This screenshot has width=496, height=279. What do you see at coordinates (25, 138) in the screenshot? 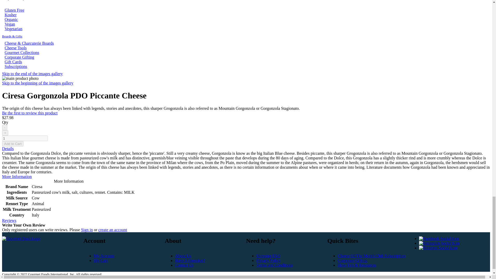
I see `Qty` at bounding box center [25, 138].